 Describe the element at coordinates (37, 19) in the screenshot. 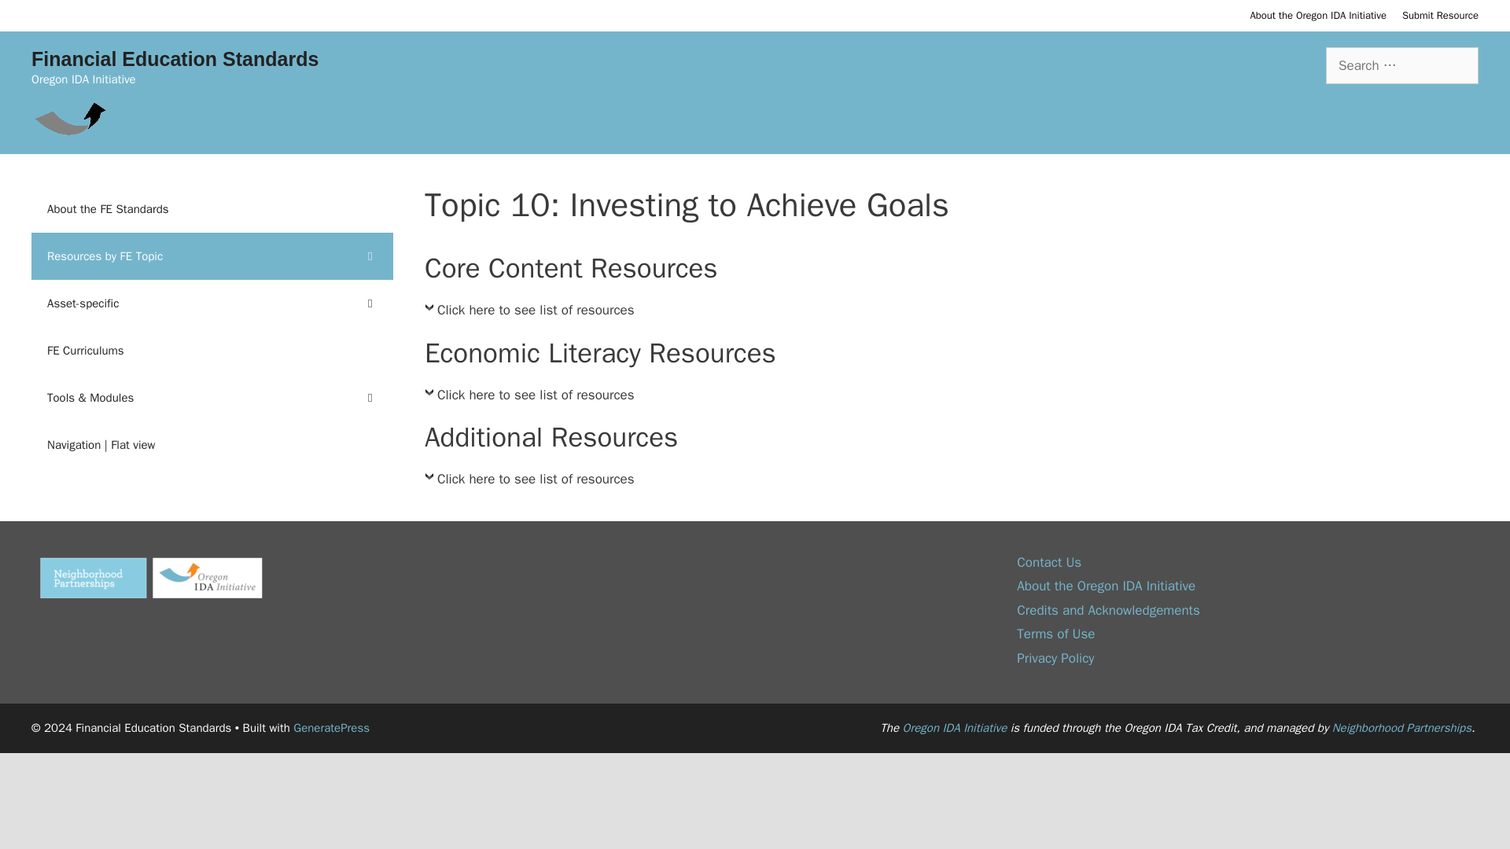

I see `Search` at that location.